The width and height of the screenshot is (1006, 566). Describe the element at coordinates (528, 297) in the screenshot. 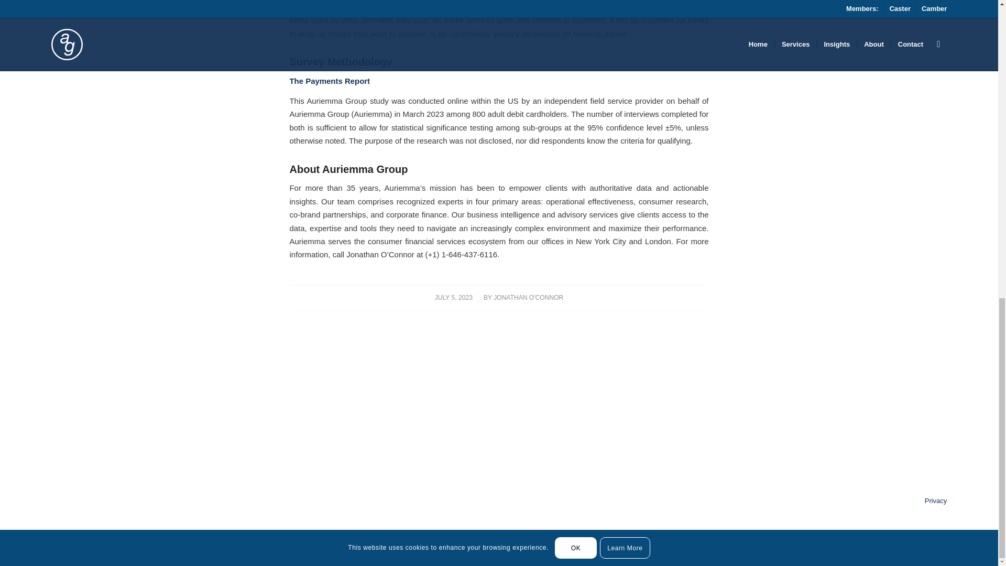

I see `JONATHAN O'CONNOR` at that location.